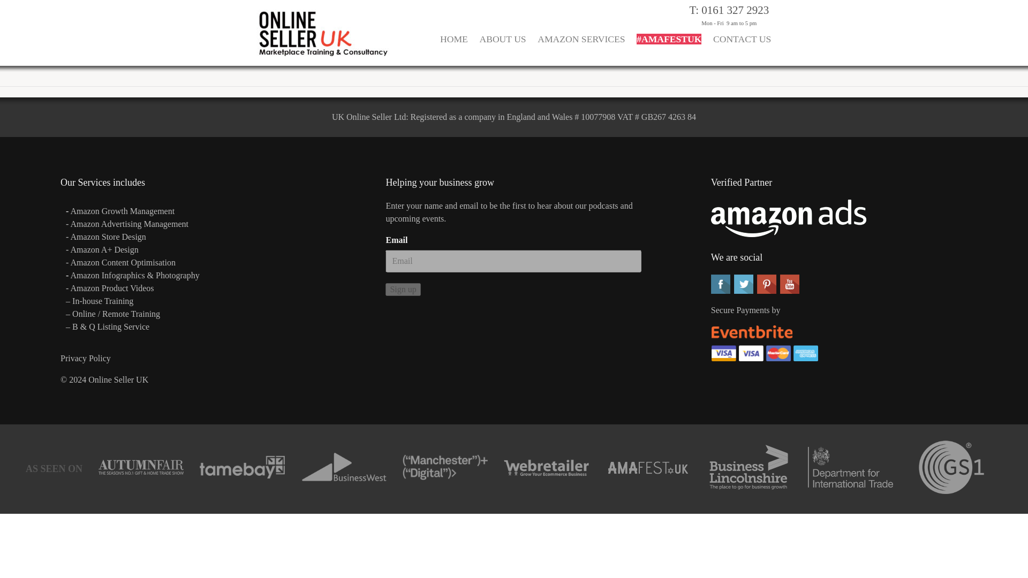  What do you see at coordinates (403, 289) in the screenshot?
I see `Sign up` at bounding box center [403, 289].